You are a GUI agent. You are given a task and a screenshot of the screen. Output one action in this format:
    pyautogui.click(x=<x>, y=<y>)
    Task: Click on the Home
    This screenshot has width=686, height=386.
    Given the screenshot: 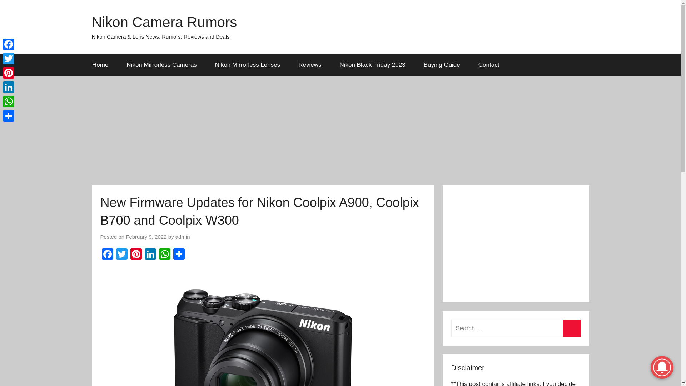 What is the action you would take?
    pyautogui.click(x=100, y=65)
    